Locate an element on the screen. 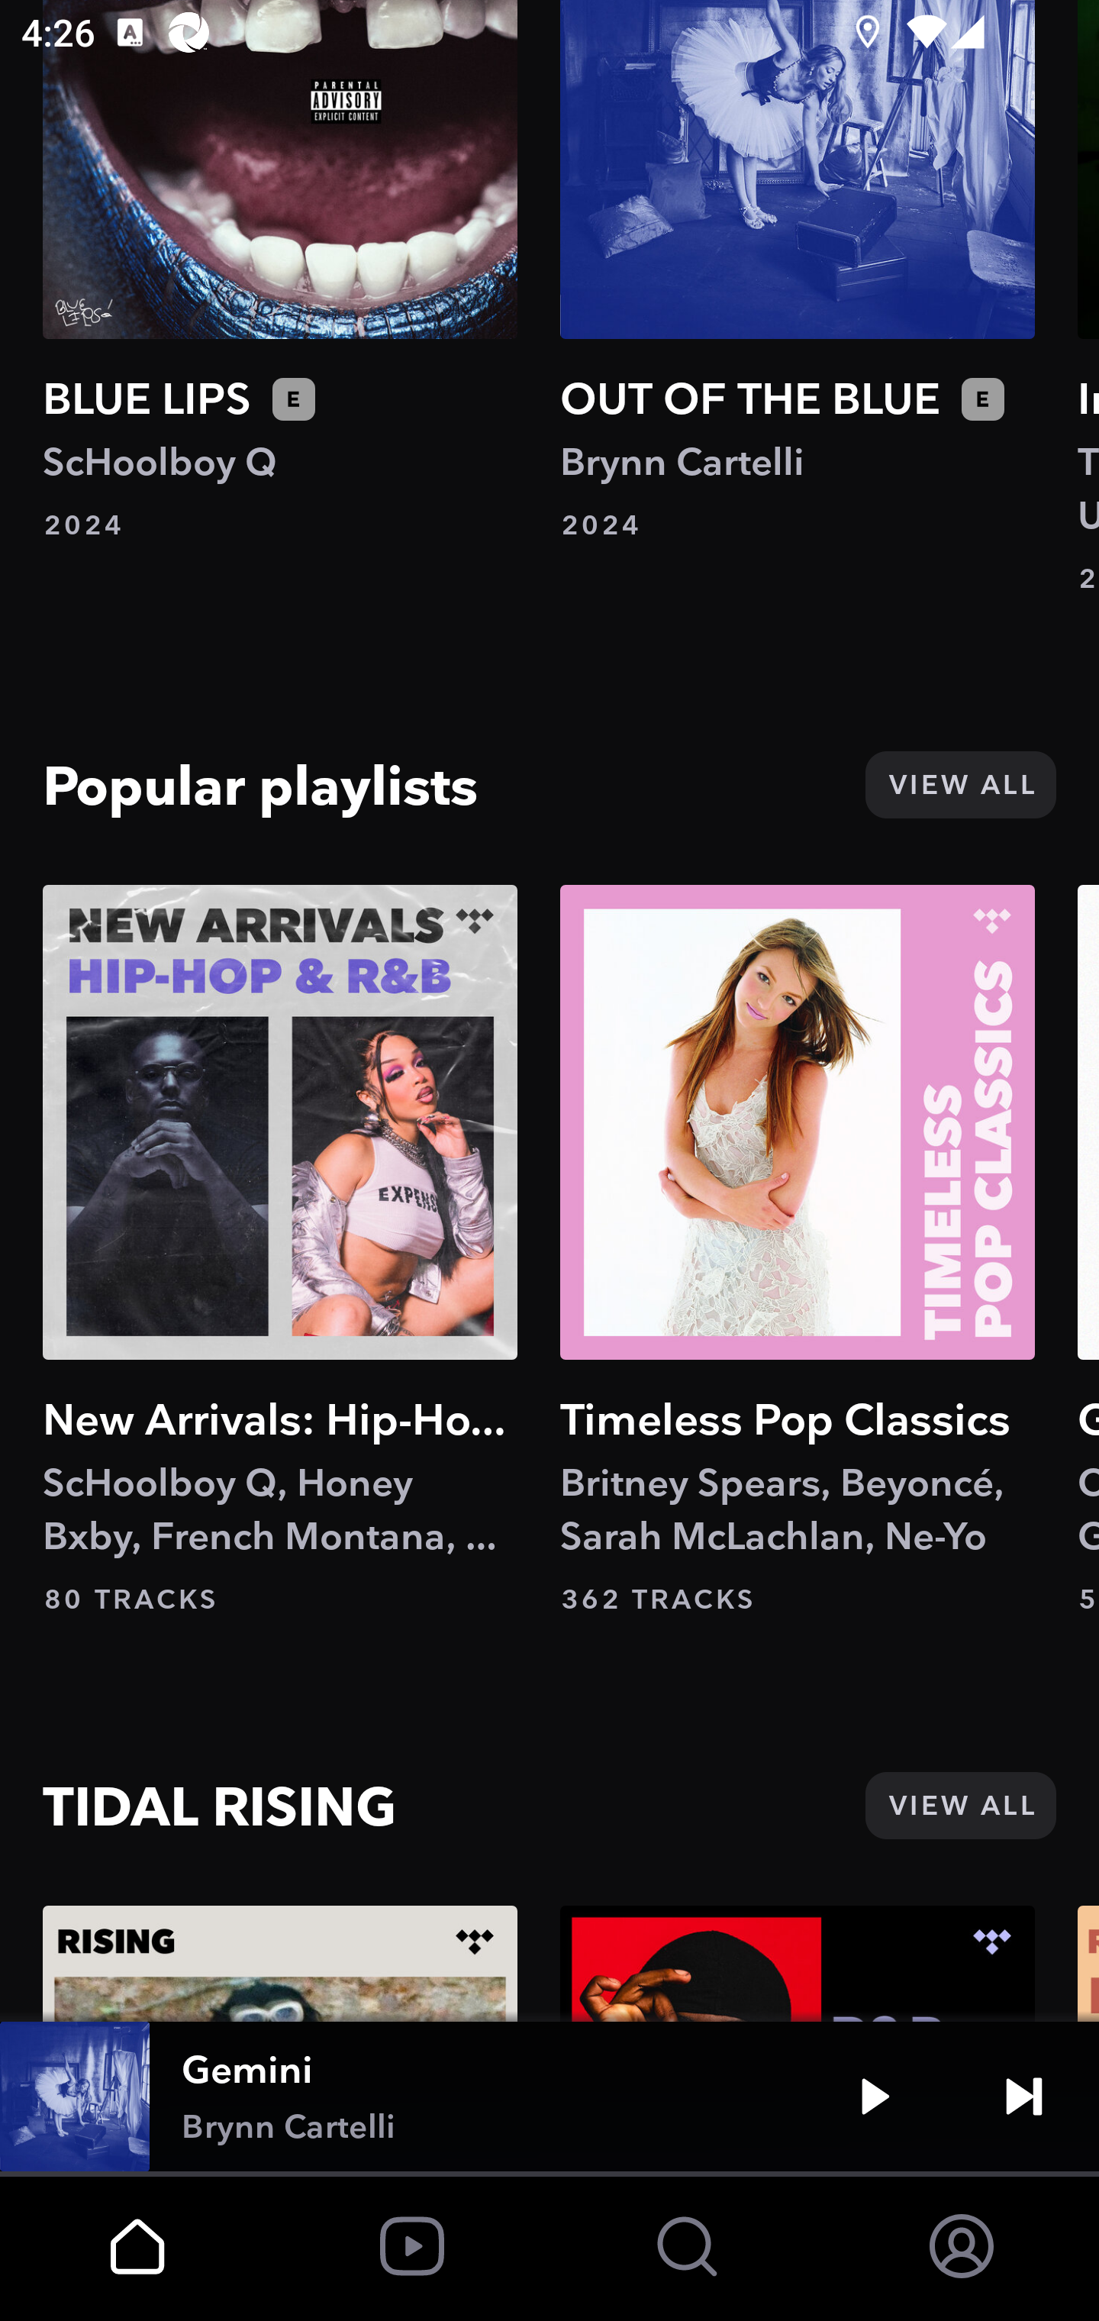  VIEW ALL is located at coordinates (960, 785).